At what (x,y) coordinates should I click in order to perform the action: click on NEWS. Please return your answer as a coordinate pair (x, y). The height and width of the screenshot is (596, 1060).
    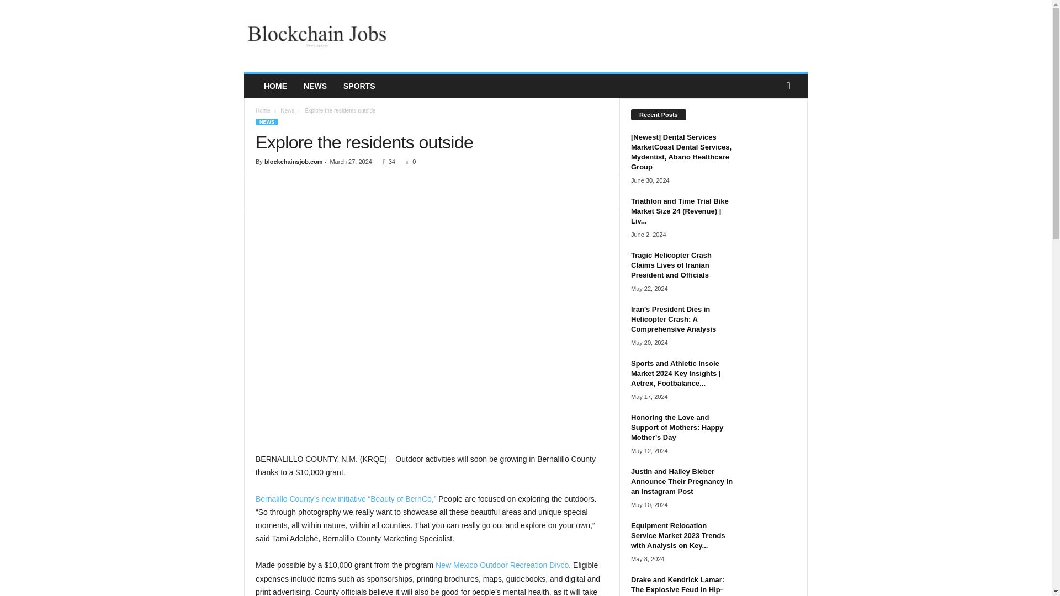
    Looking at the image, I should click on (266, 121).